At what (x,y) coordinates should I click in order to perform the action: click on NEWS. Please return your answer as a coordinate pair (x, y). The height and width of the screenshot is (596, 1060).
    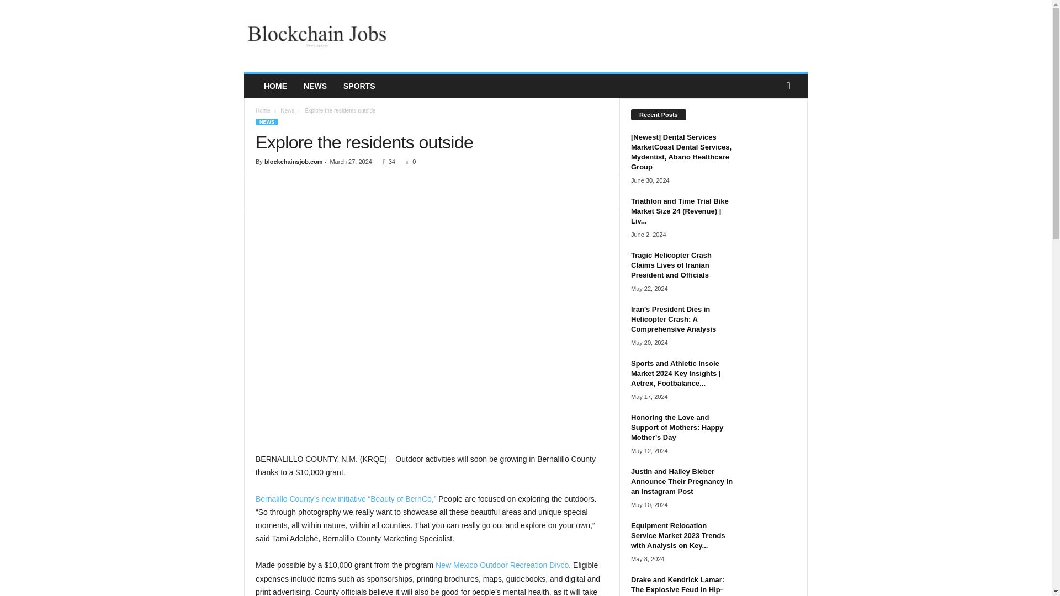
    Looking at the image, I should click on (266, 121).